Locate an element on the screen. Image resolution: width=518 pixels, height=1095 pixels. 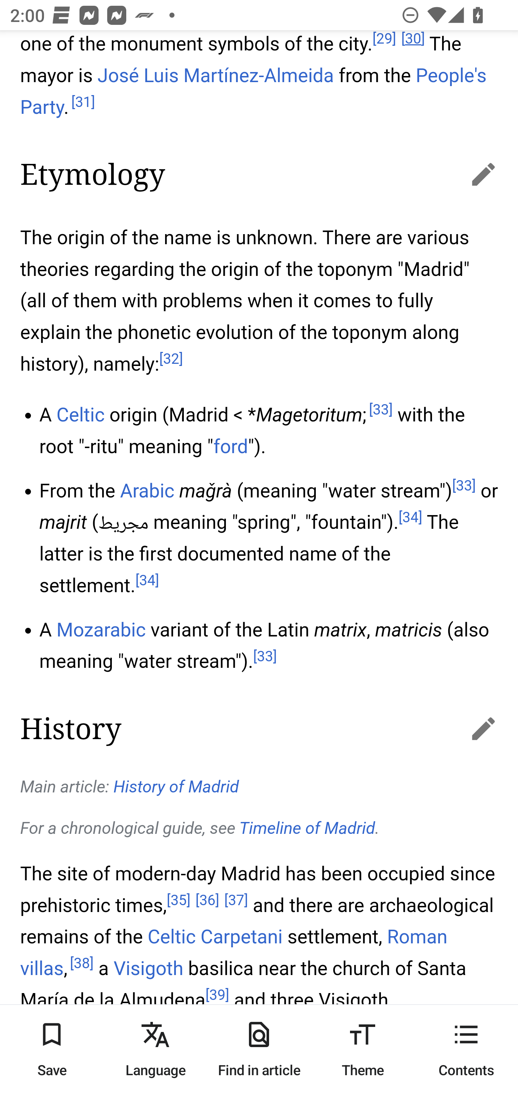
[] [ 39 ] is located at coordinates (217, 995).